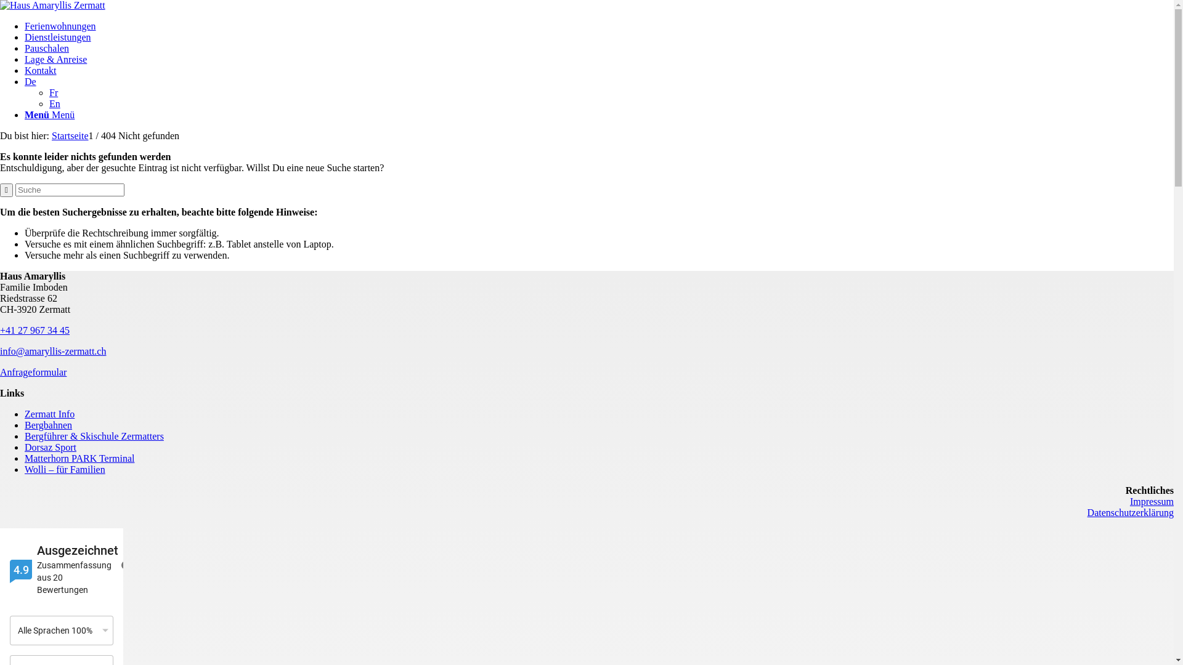  What do you see at coordinates (41, 70) in the screenshot?
I see `Kontakt` at bounding box center [41, 70].